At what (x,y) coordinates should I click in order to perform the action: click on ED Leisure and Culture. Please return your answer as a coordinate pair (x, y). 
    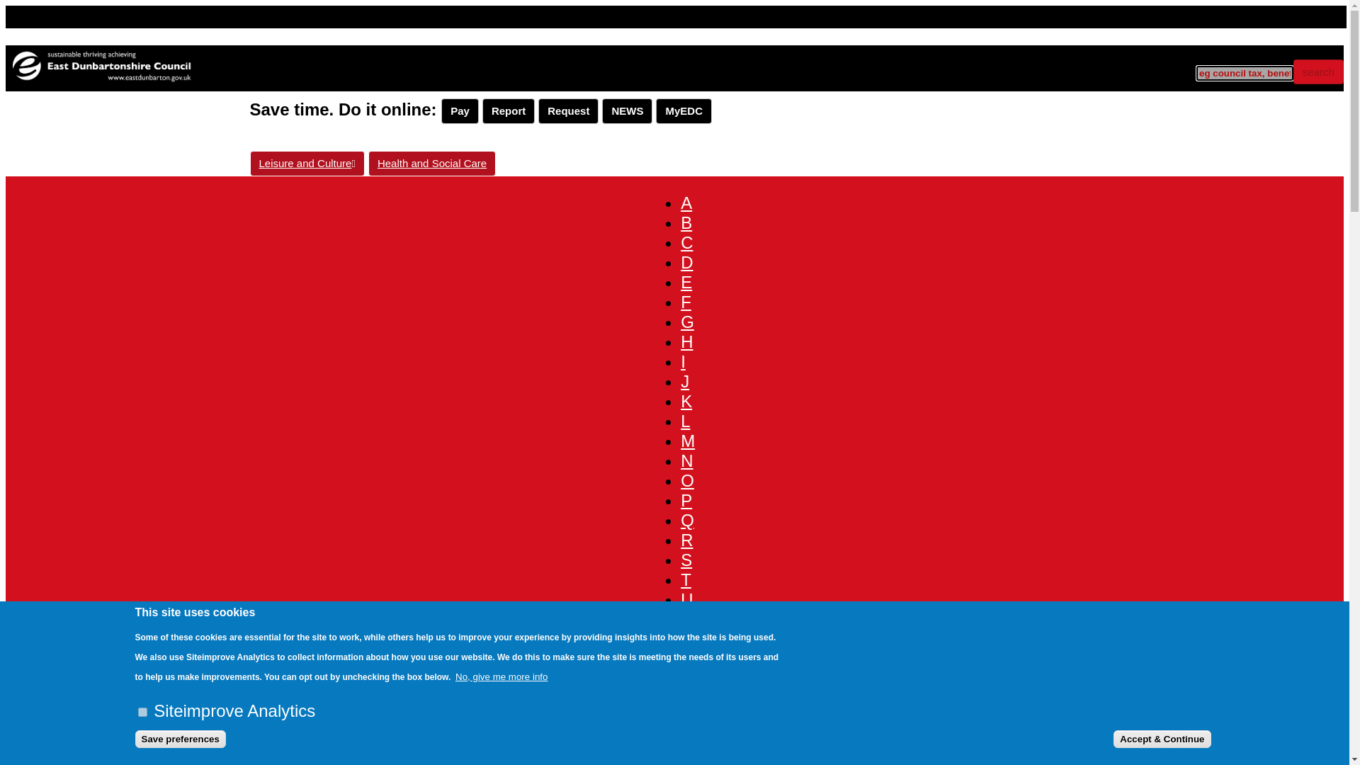
    Looking at the image, I should click on (306, 163).